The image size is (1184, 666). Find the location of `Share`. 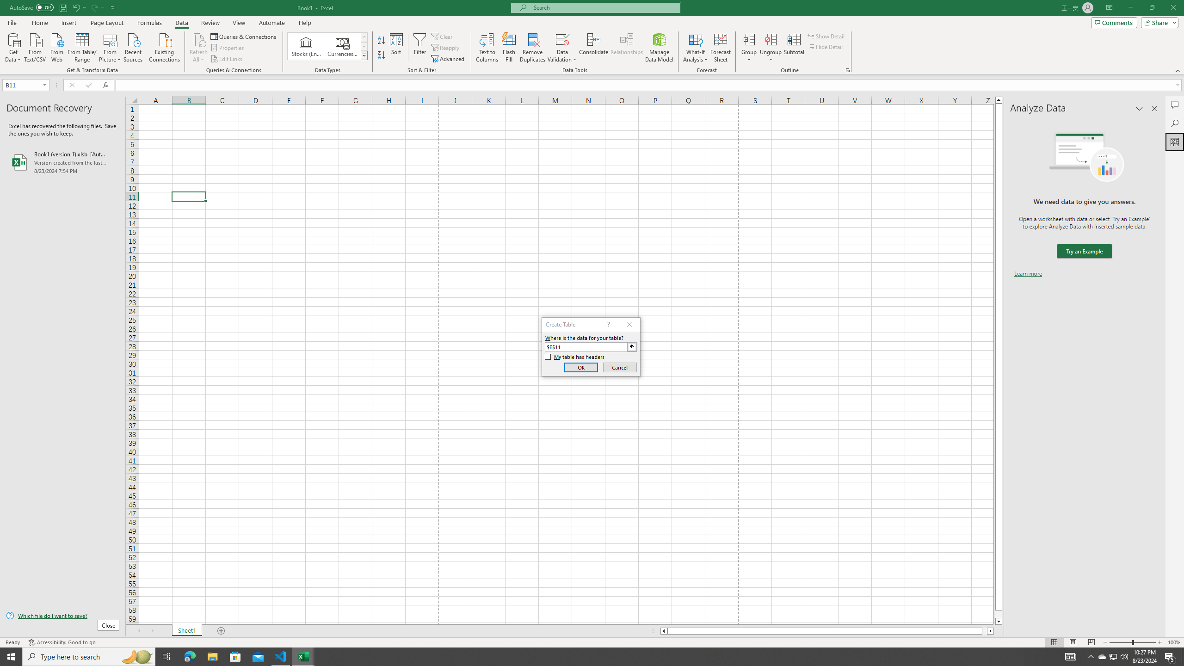

Share is located at coordinates (1158, 22).